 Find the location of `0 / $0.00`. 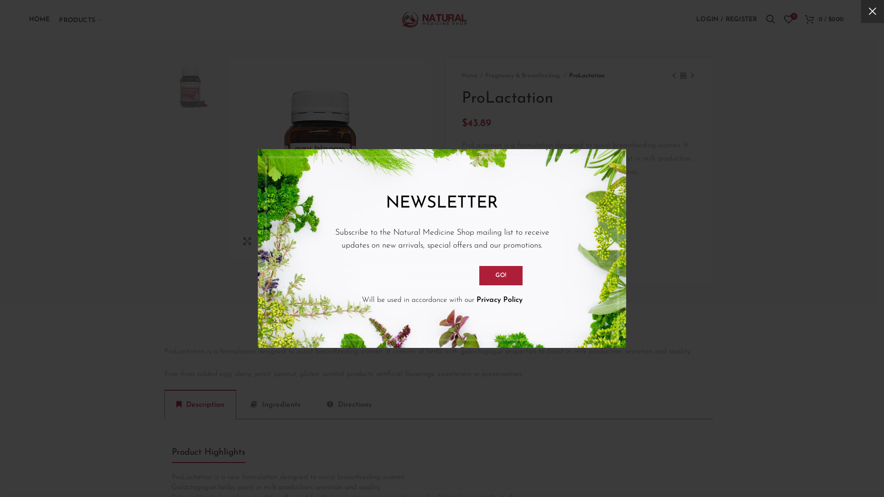

0 / $0.00 is located at coordinates (824, 19).